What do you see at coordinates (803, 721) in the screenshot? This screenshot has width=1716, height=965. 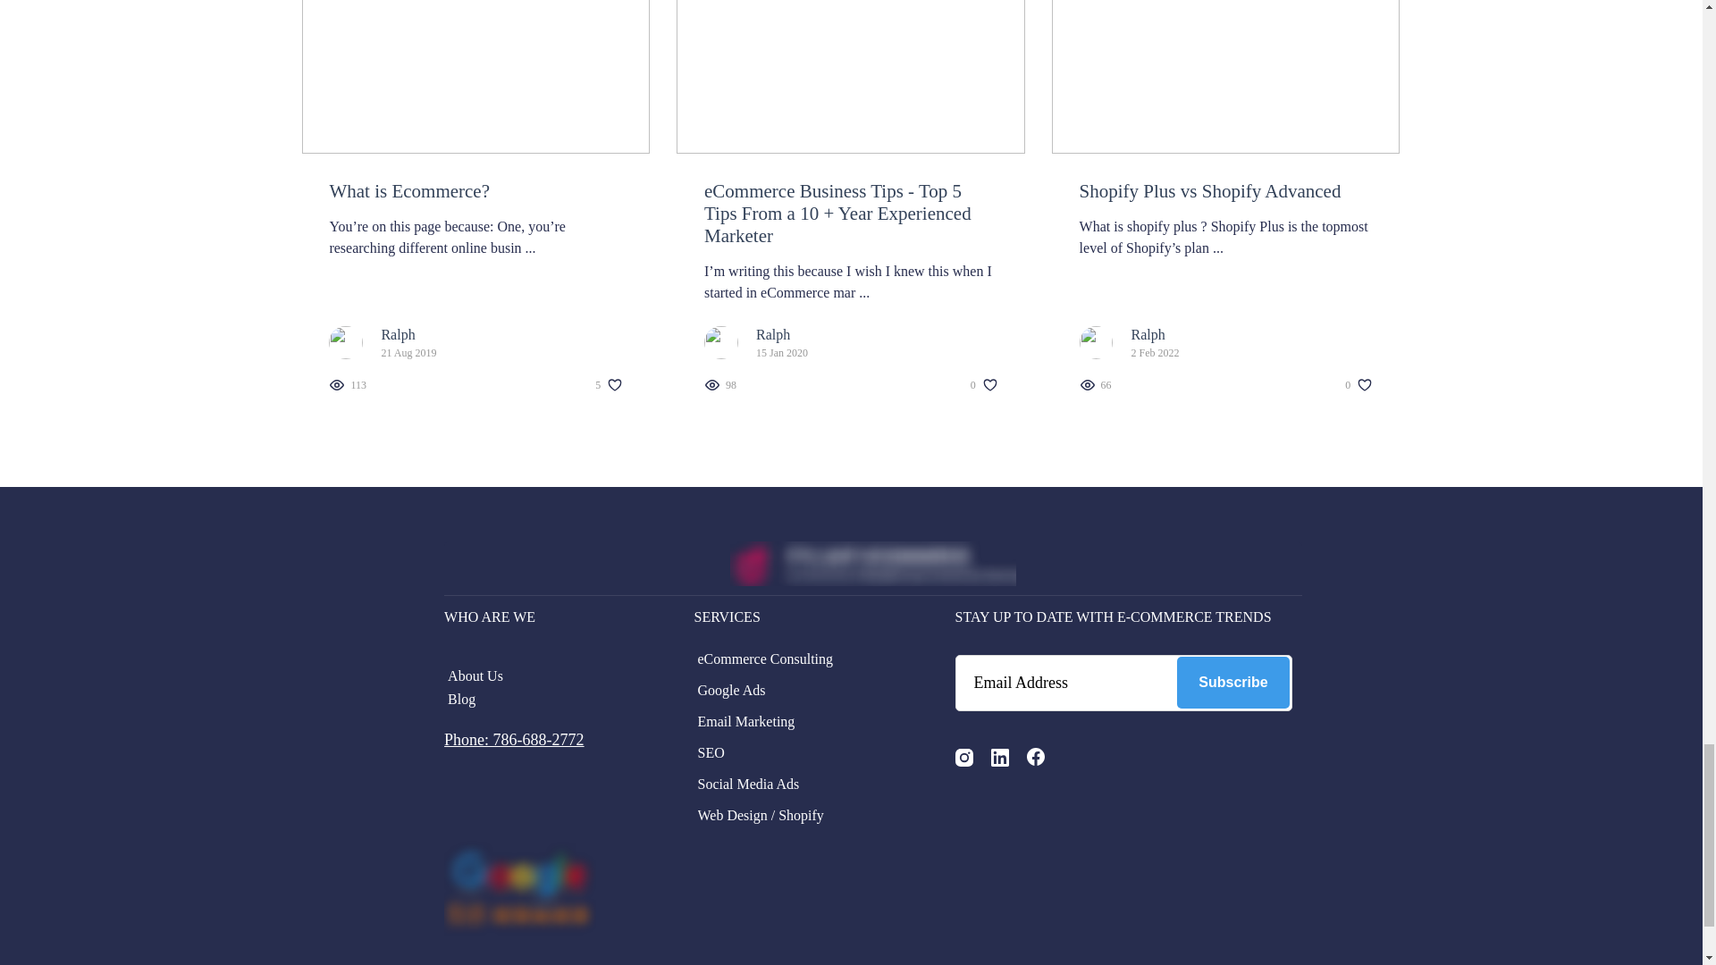 I see `Email Marketing` at bounding box center [803, 721].